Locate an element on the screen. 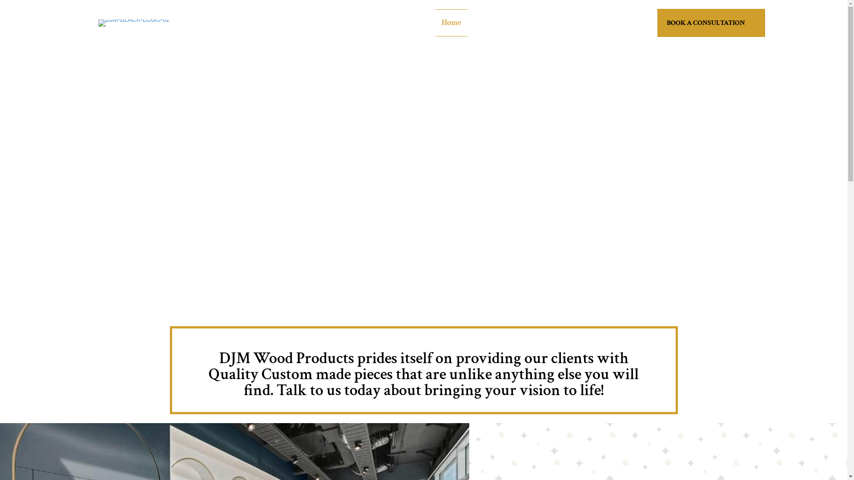  Gallery is located at coordinates (572, 23).